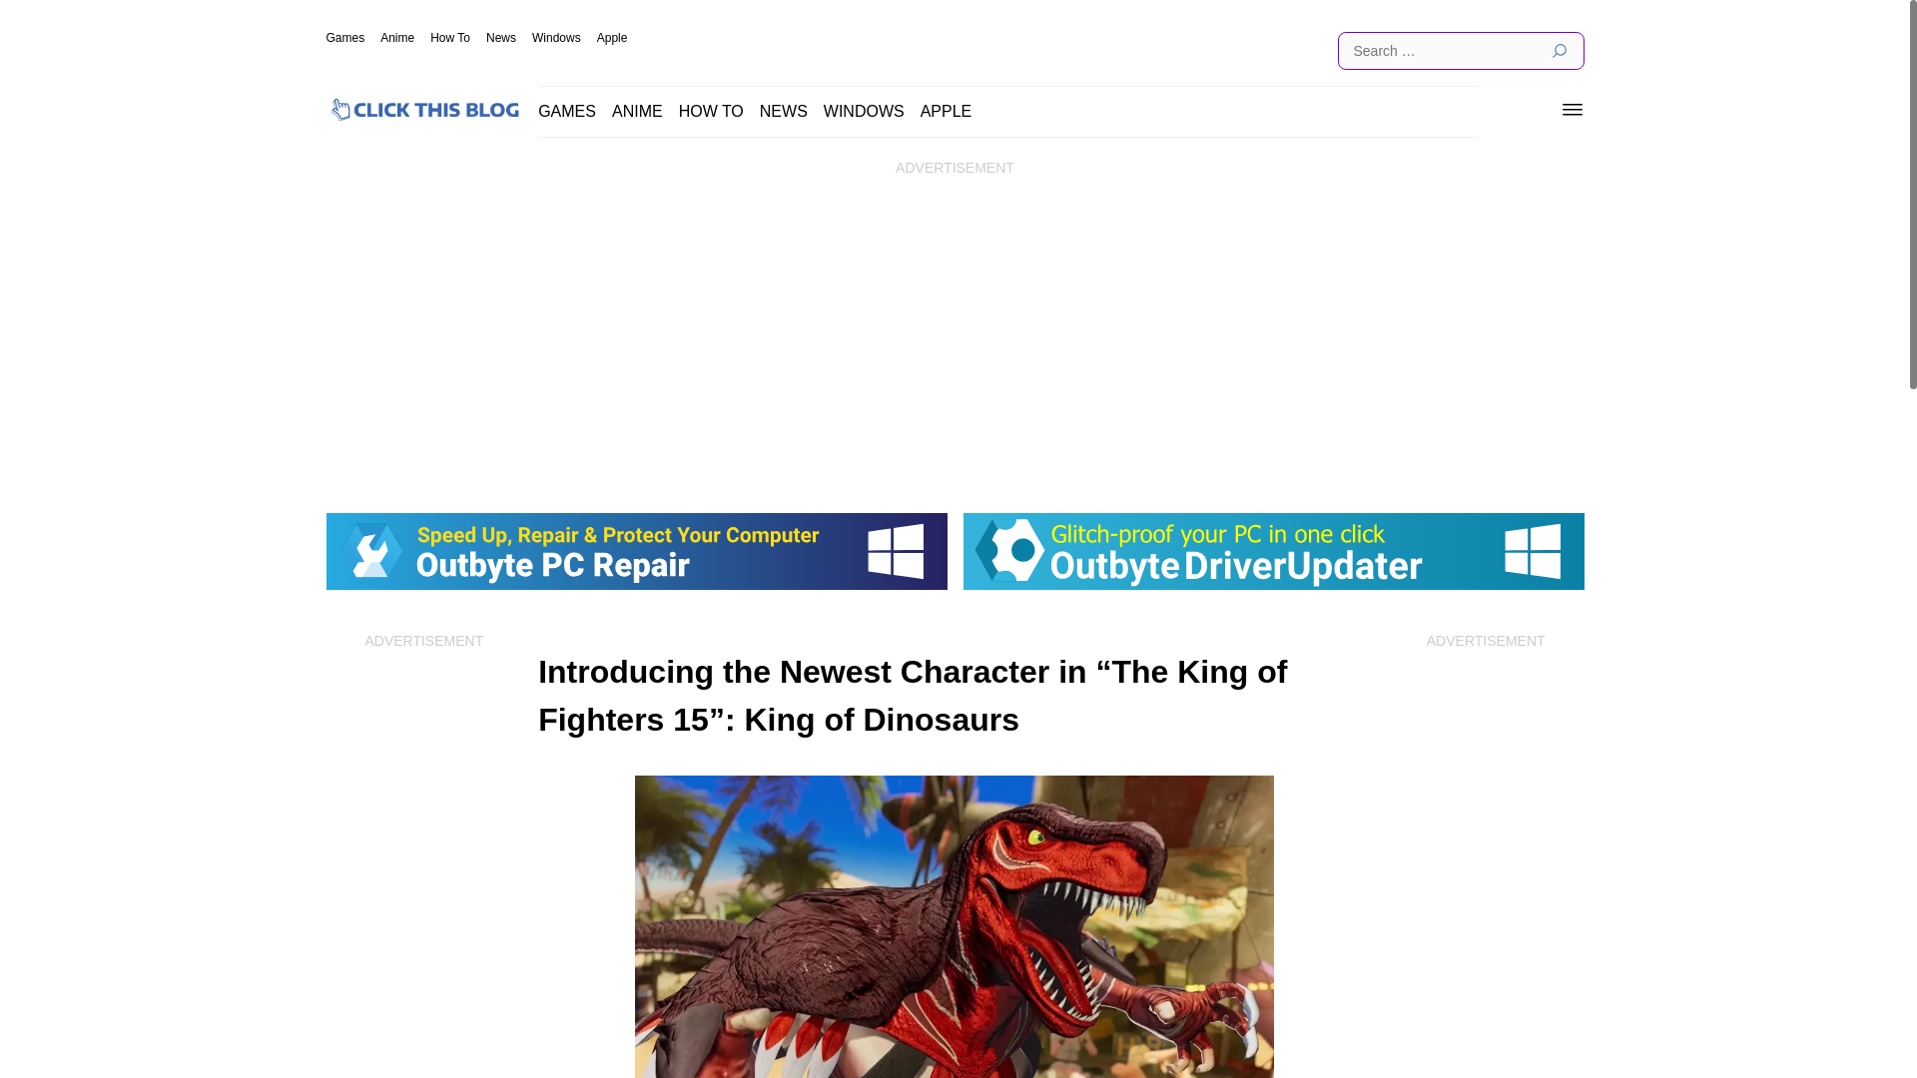 Image resolution: width=1917 pixels, height=1078 pixels. What do you see at coordinates (501, 38) in the screenshot?
I see `News` at bounding box center [501, 38].